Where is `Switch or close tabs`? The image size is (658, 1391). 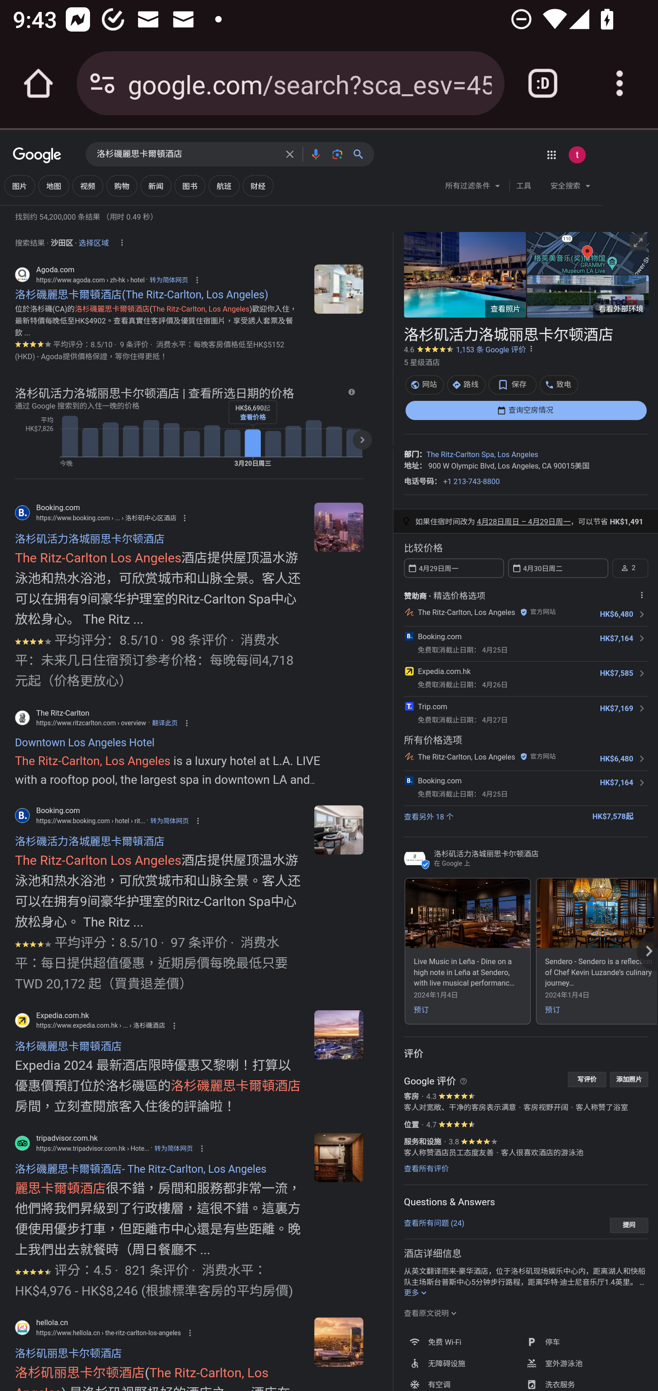 Switch or close tabs is located at coordinates (543, 83).